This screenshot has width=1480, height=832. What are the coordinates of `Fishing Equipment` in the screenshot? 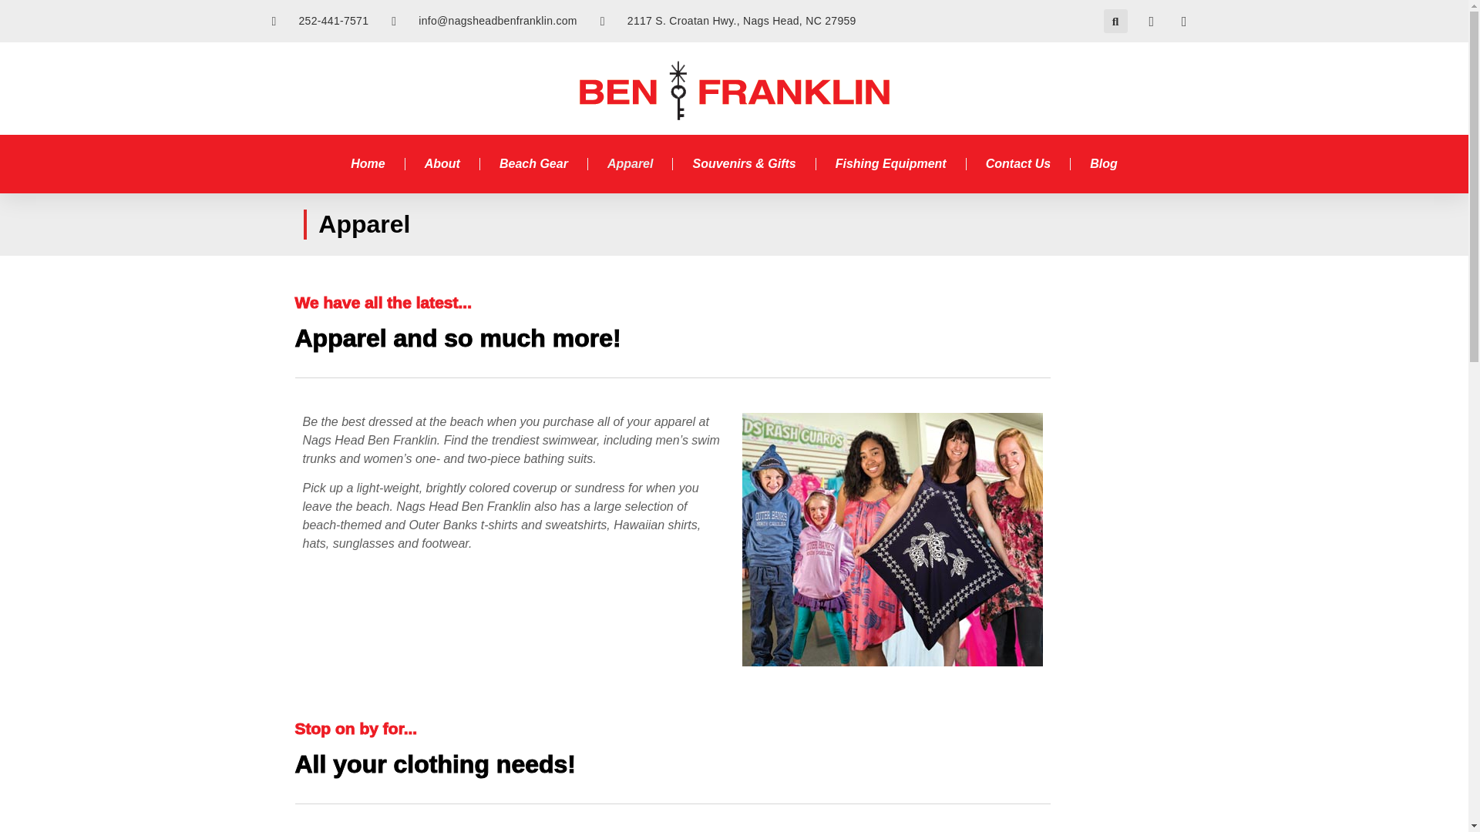 It's located at (891, 164).